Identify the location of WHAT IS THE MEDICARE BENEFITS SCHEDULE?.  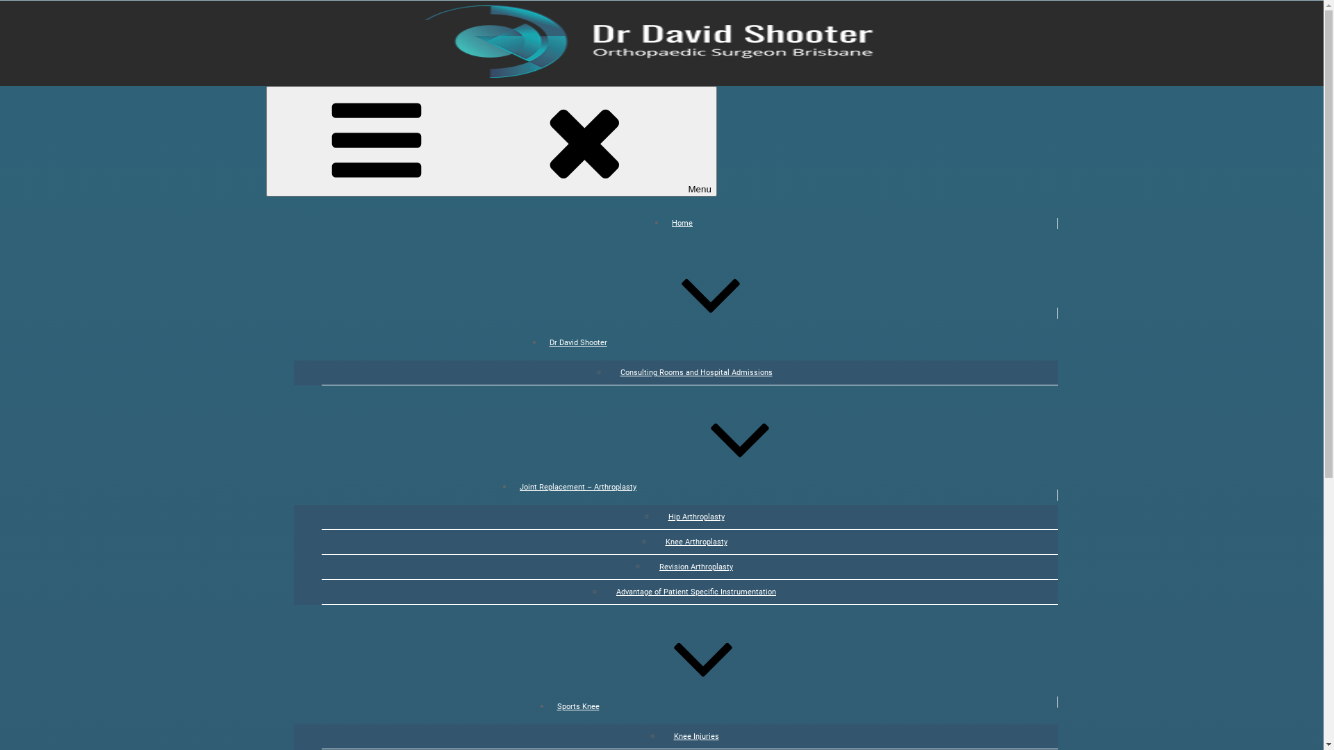
(661, 358).